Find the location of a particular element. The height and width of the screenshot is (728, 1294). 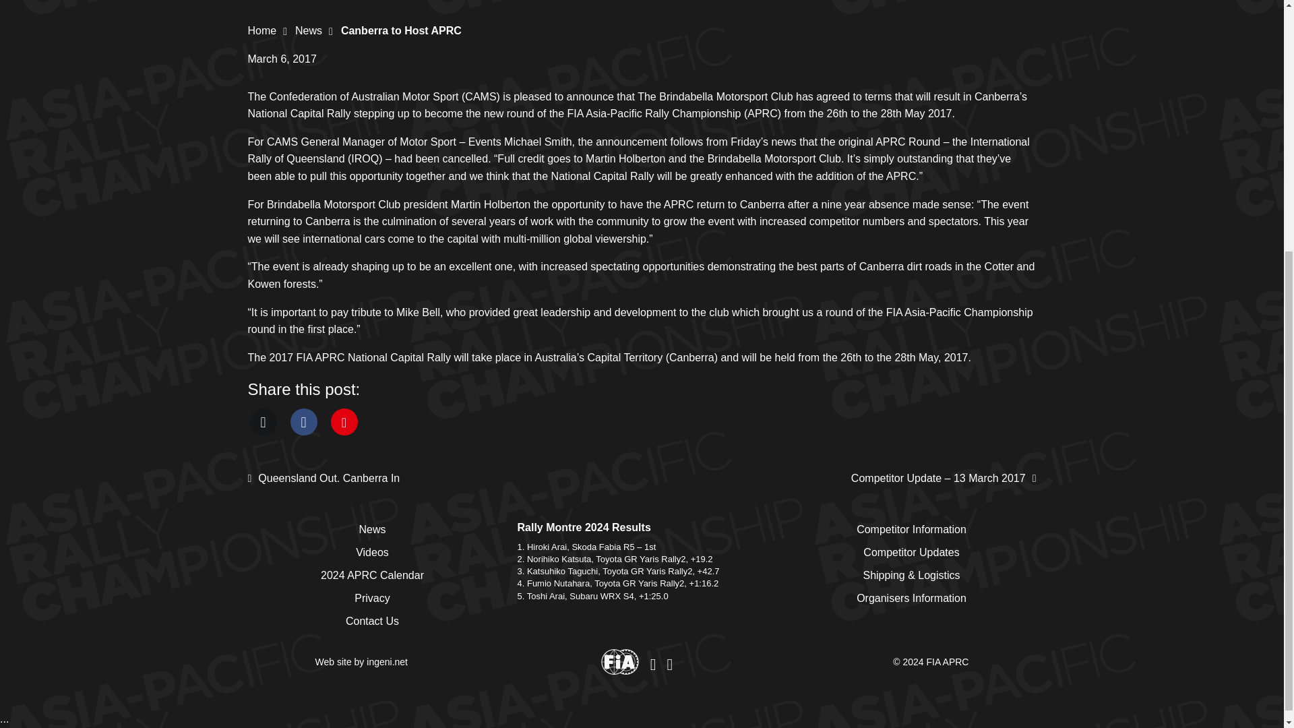

2024 APRC Calendar is located at coordinates (372, 576).